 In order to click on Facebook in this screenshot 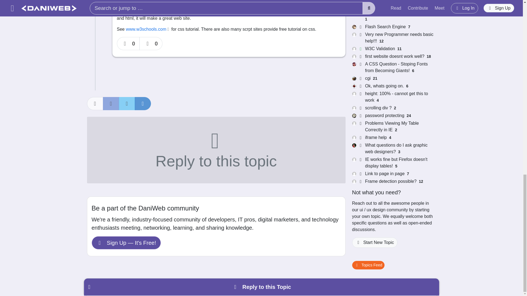, I will do `click(111, 104)`.